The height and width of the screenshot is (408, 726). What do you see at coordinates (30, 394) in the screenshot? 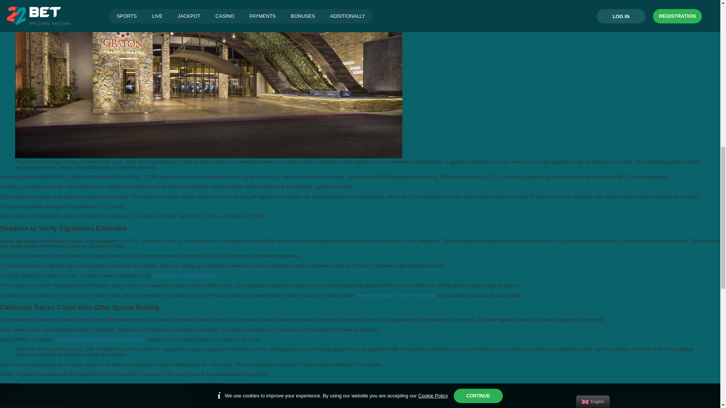
I see `News` at bounding box center [30, 394].